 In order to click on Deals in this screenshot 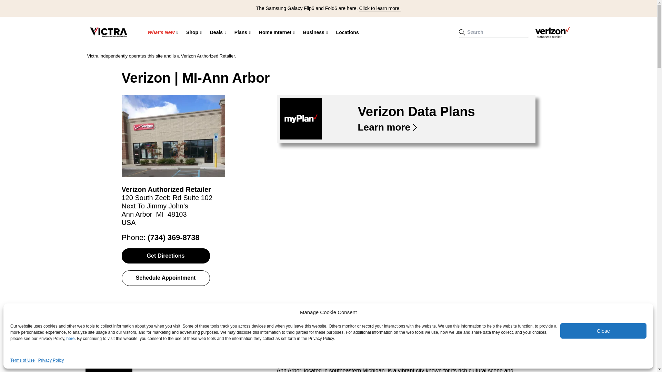, I will do `click(218, 32)`.